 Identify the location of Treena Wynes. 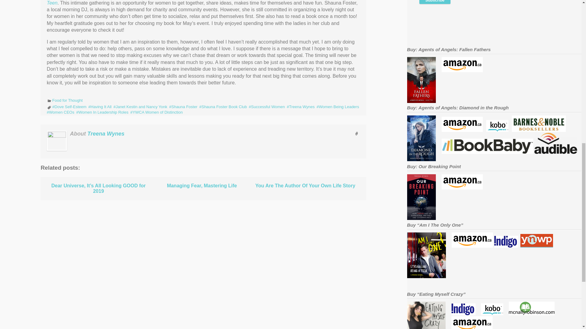
(106, 133).